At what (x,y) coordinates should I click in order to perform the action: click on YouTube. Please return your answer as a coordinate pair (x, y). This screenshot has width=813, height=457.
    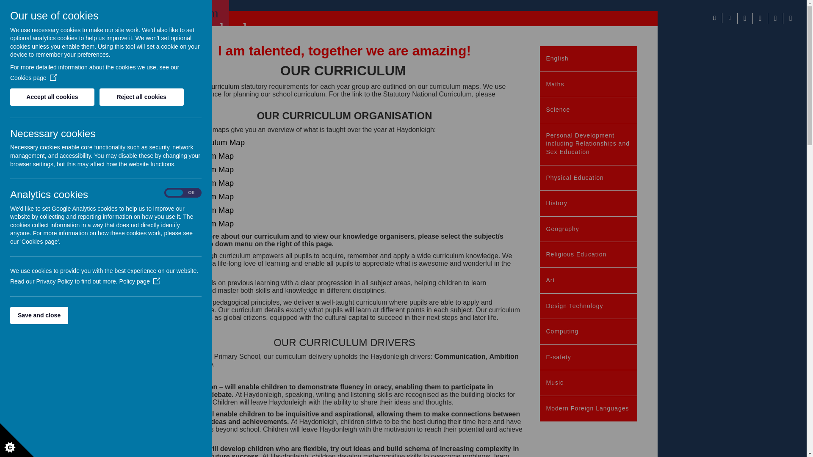
    Looking at the image, I should click on (790, 18).